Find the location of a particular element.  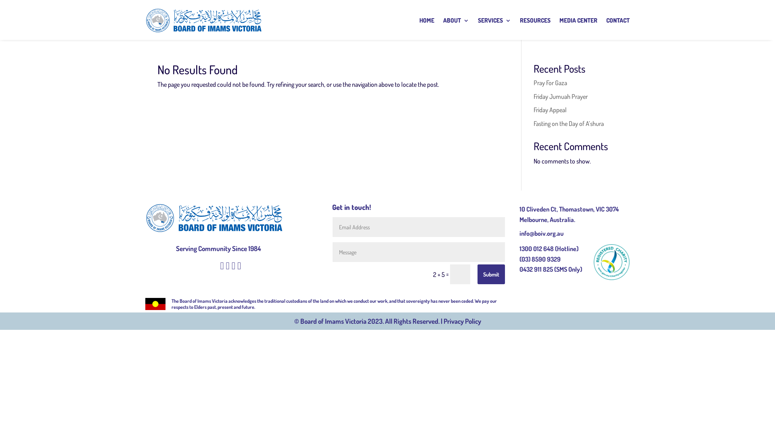

Friday Appeal is located at coordinates (550, 110).